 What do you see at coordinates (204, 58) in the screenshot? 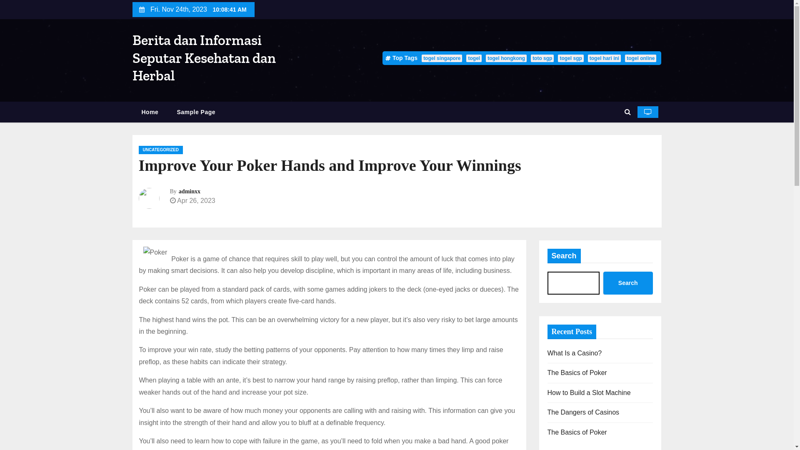
I see `Berita dan Informasi Seputar Kesehatan dan Herbal` at bounding box center [204, 58].